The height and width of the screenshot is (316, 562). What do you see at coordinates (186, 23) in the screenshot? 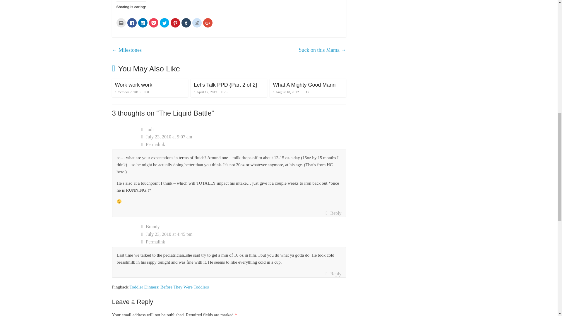
I see `Click to share on Tumblr` at bounding box center [186, 23].